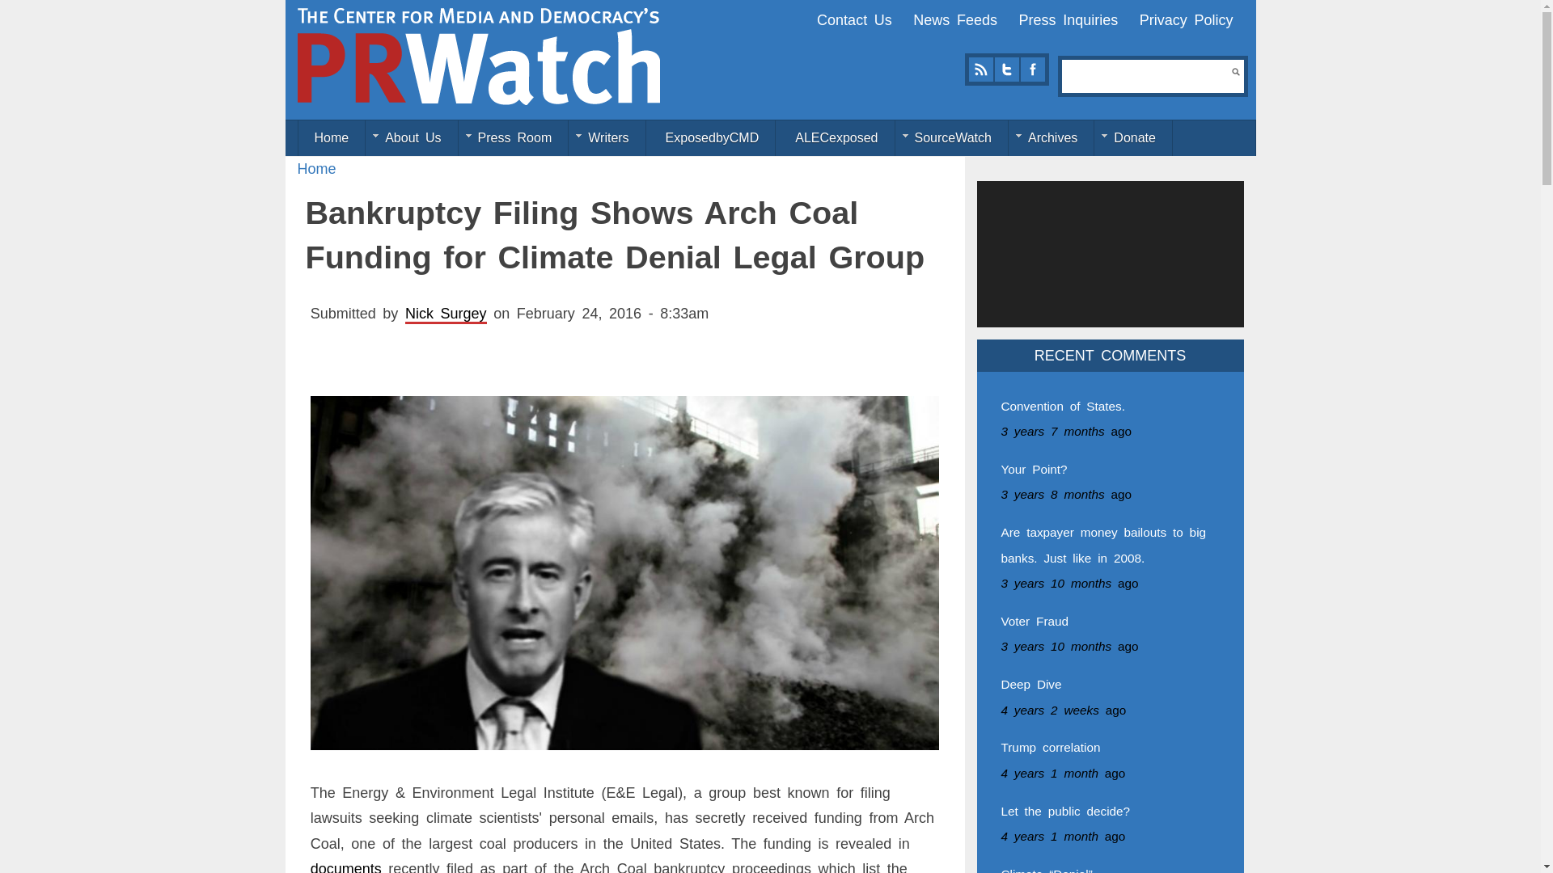  Describe the element at coordinates (1186, 19) in the screenshot. I see `Privacy Policy` at that location.